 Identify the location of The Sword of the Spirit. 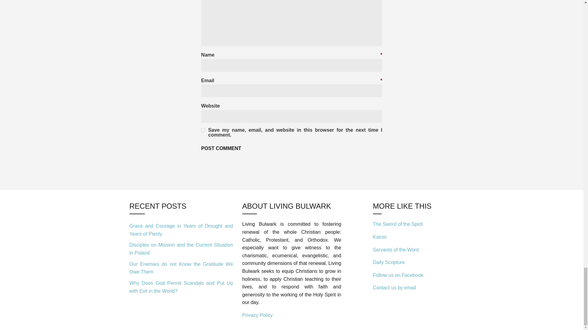
(398, 224).